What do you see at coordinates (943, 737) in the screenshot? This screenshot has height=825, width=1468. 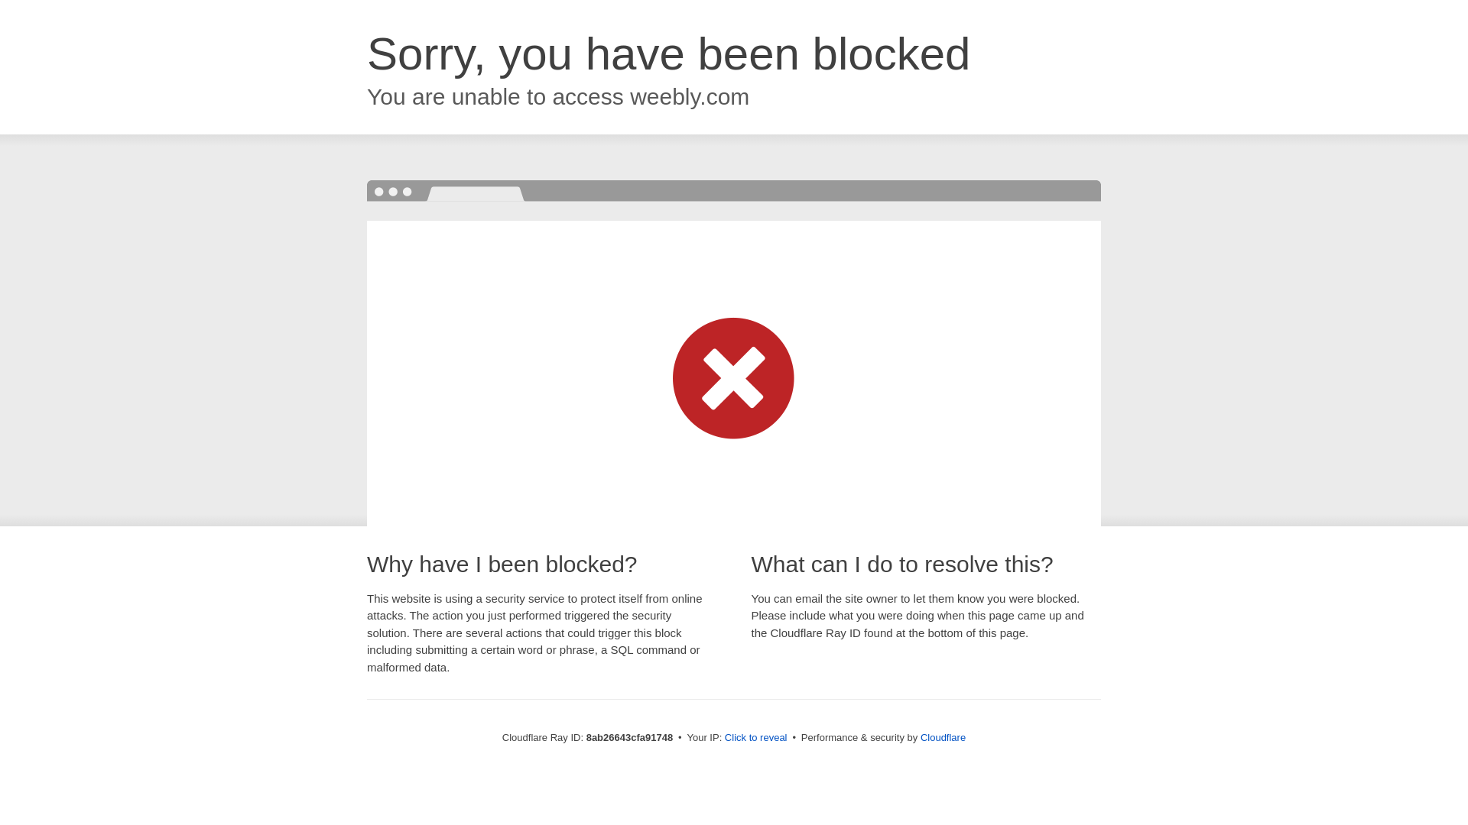 I see `Cloudflare` at bounding box center [943, 737].